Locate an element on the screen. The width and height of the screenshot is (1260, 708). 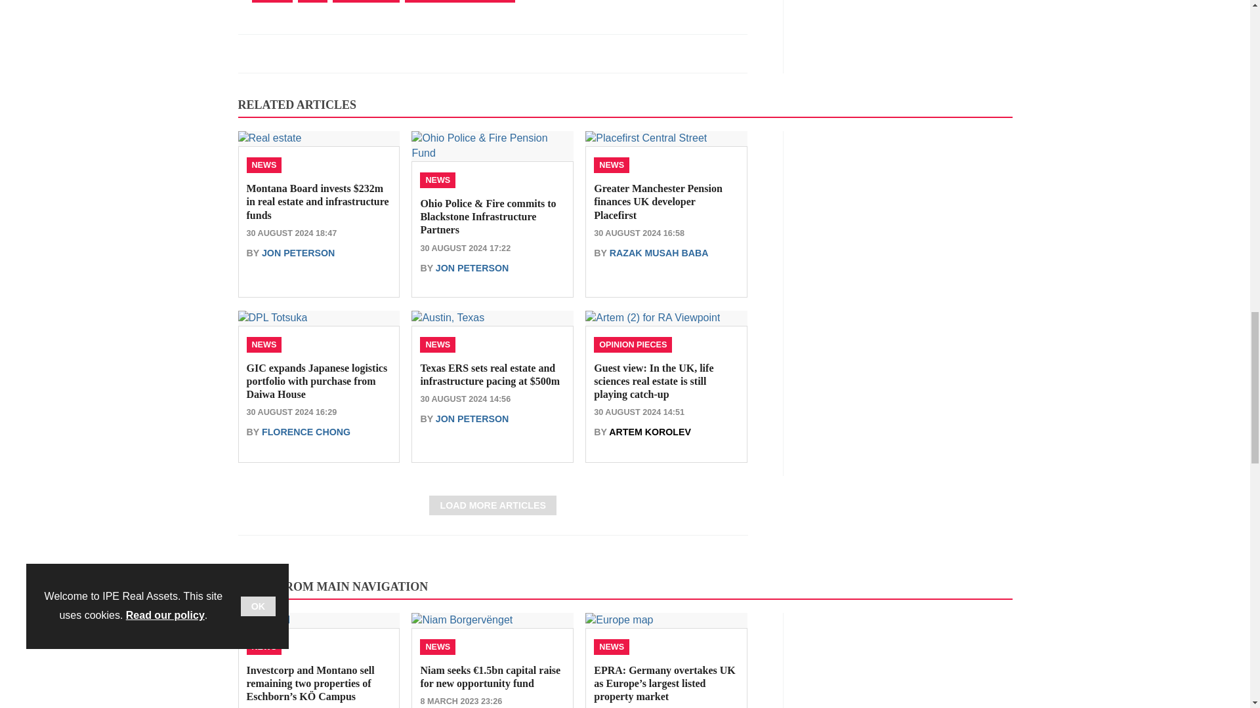
Share this on Linked in is located at coordinates (305, 52).